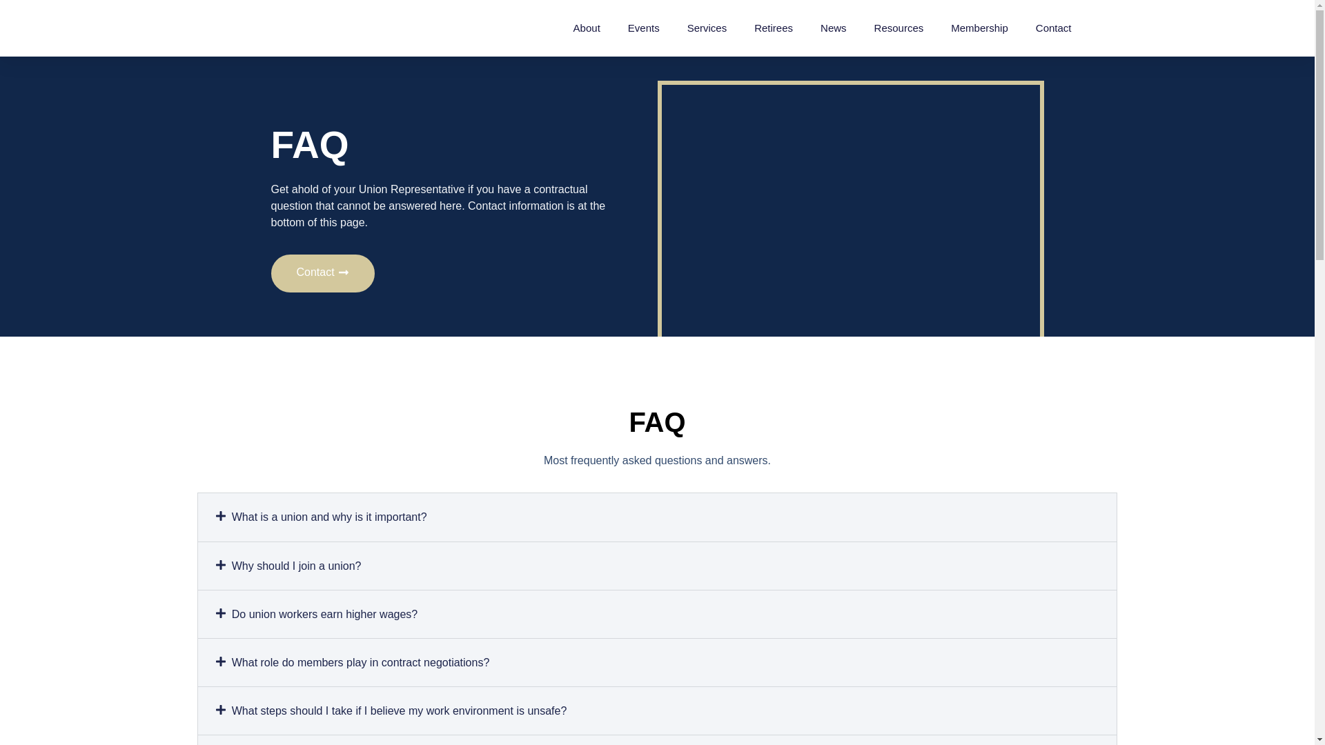  What do you see at coordinates (980, 28) in the screenshot?
I see `Membership` at bounding box center [980, 28].